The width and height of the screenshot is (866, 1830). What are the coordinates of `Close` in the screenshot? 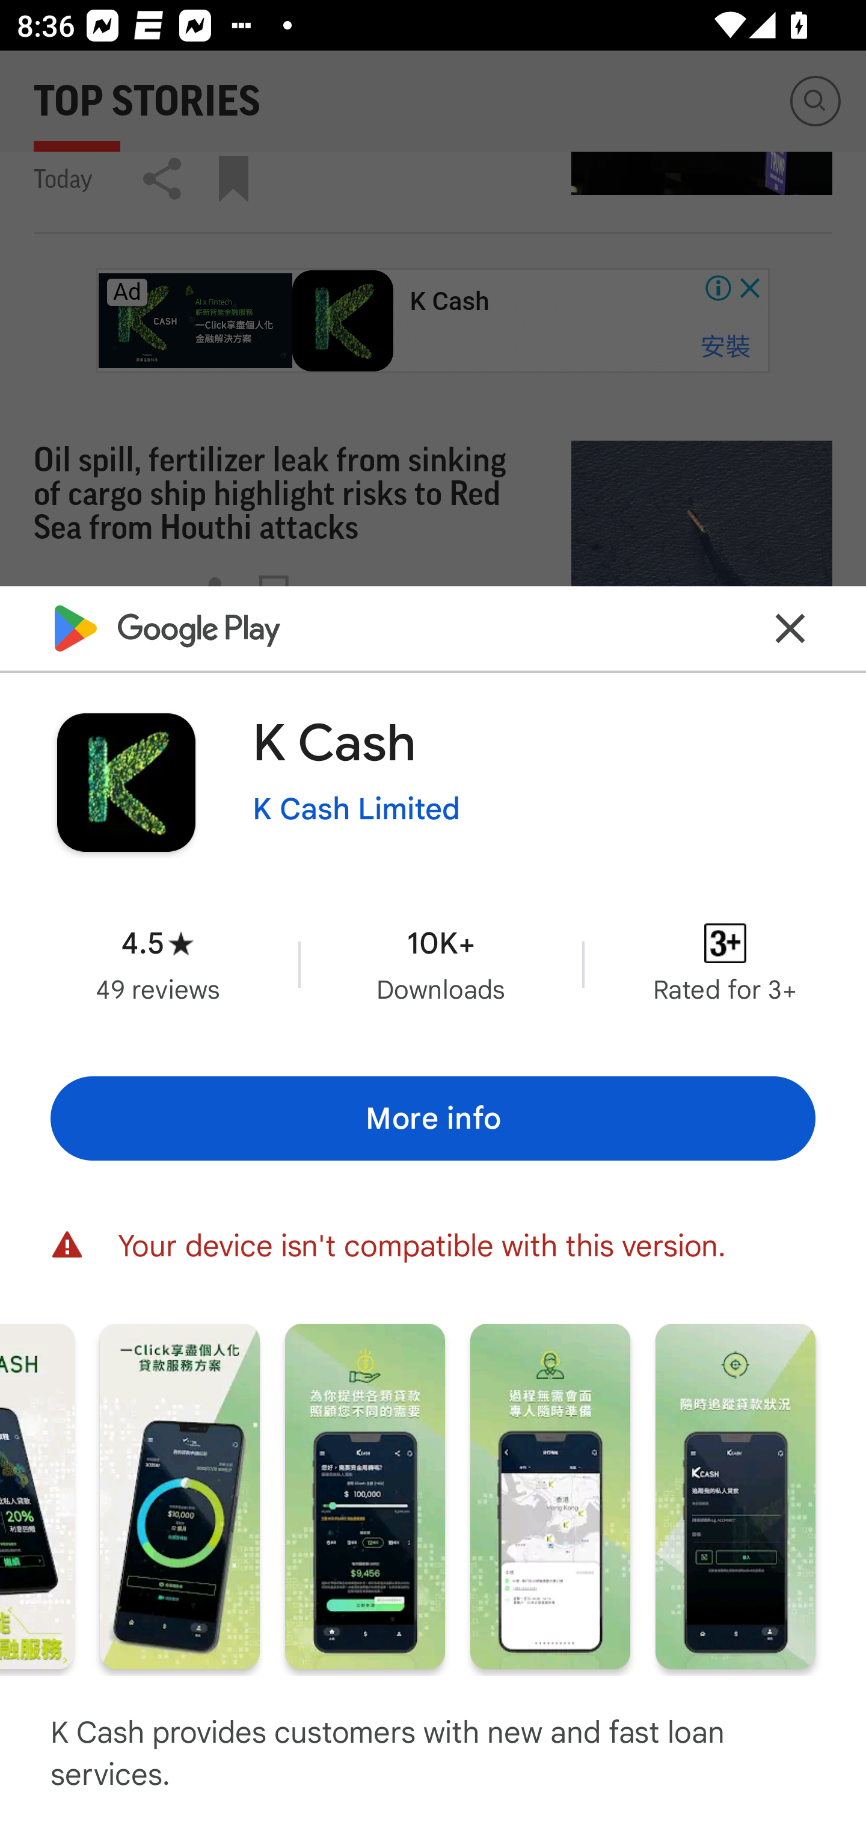 It's located at (790, 627).